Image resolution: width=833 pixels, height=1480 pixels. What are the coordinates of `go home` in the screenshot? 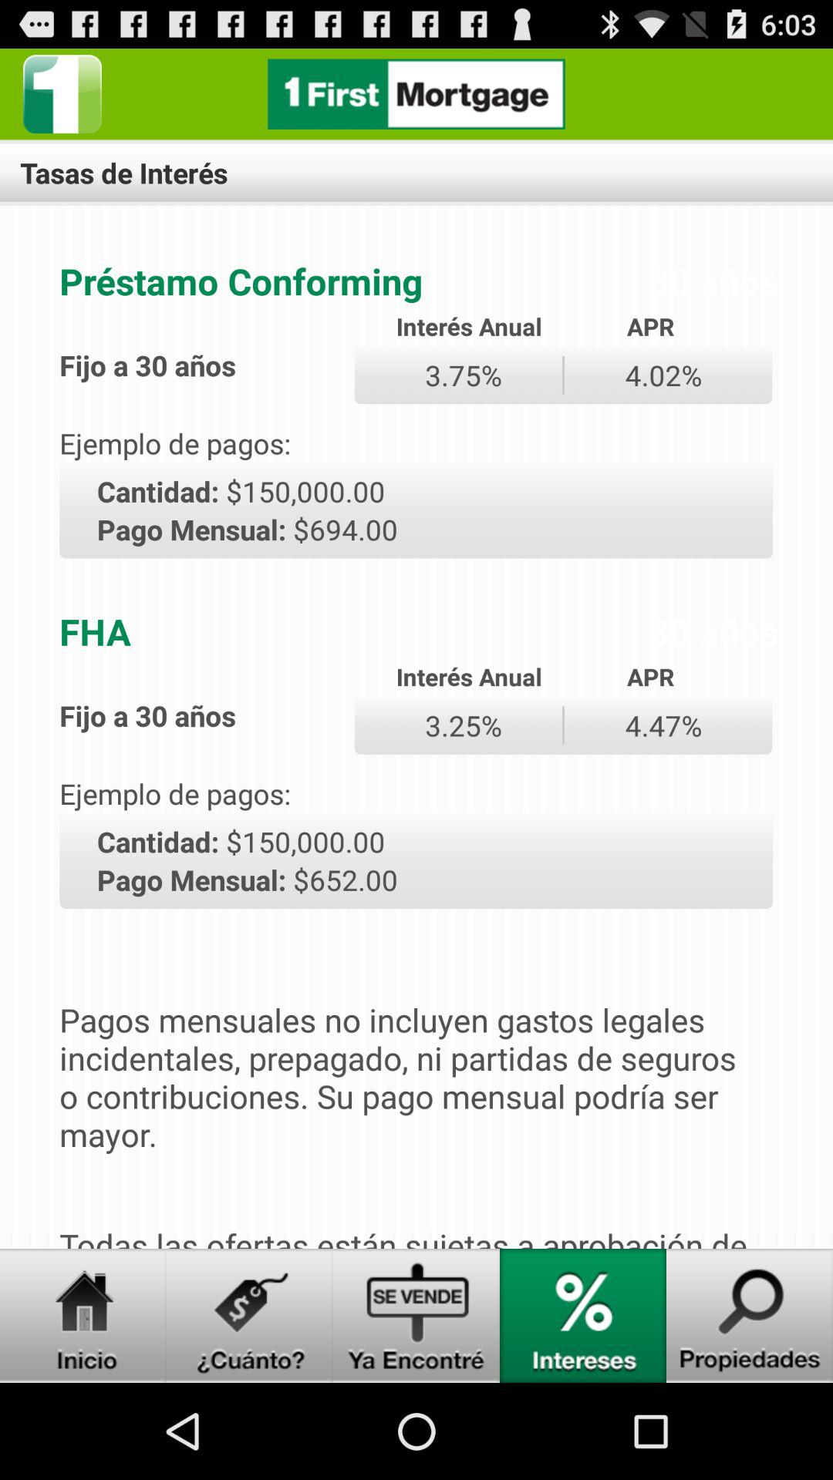 It's located at (83, 1316).